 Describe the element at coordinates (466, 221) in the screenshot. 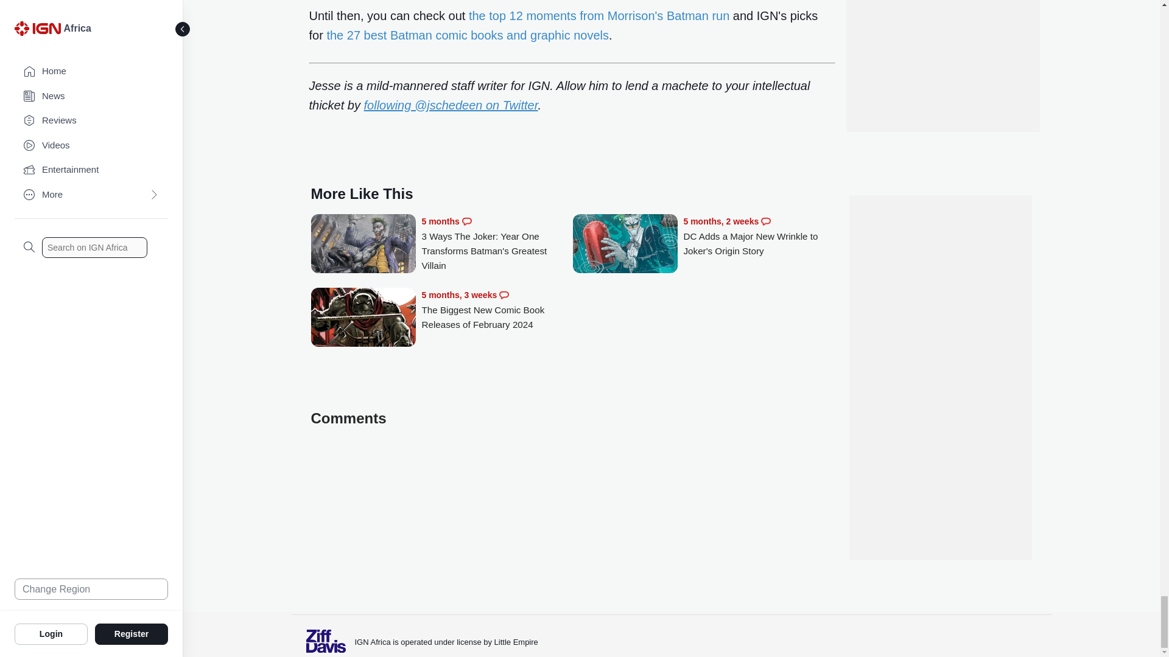

I see `Comments` at that location.